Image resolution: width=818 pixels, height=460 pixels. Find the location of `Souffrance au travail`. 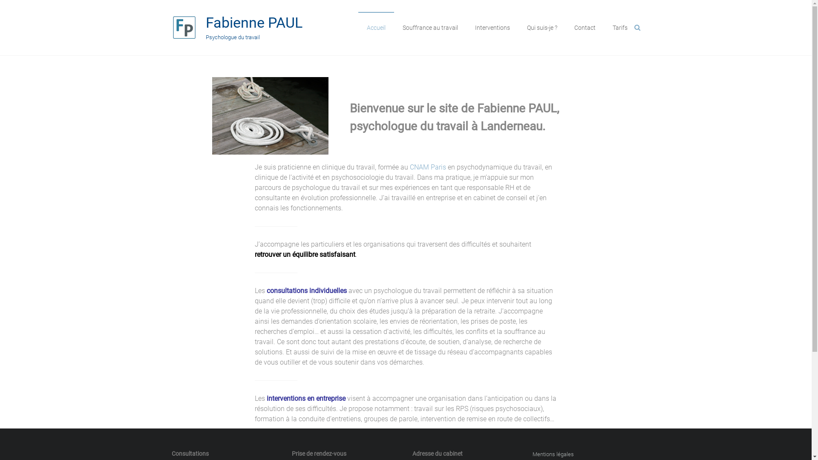

Souffrance au travail is located at coordinates (430, 28).